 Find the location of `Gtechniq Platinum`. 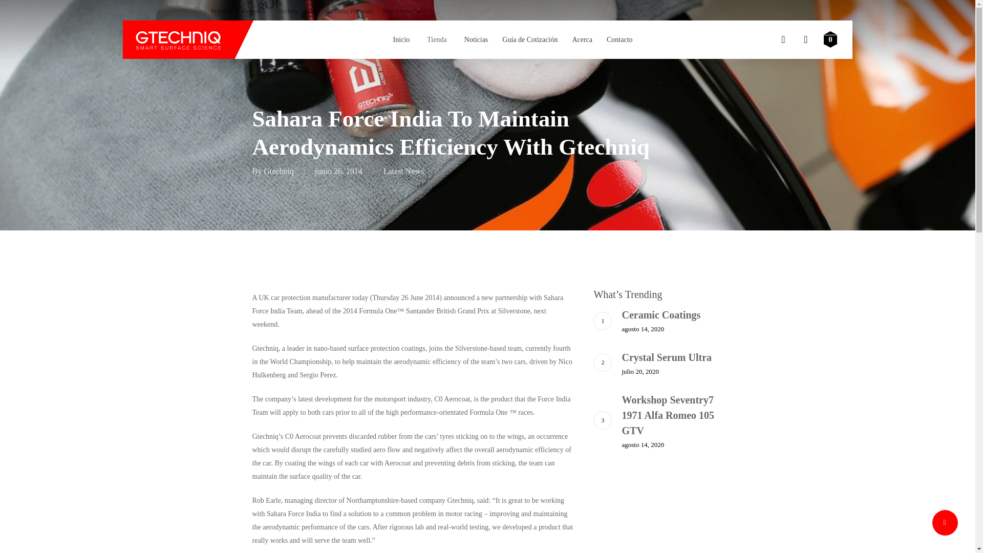

Gtechniq Platinum is located at coordinates (349, 10).